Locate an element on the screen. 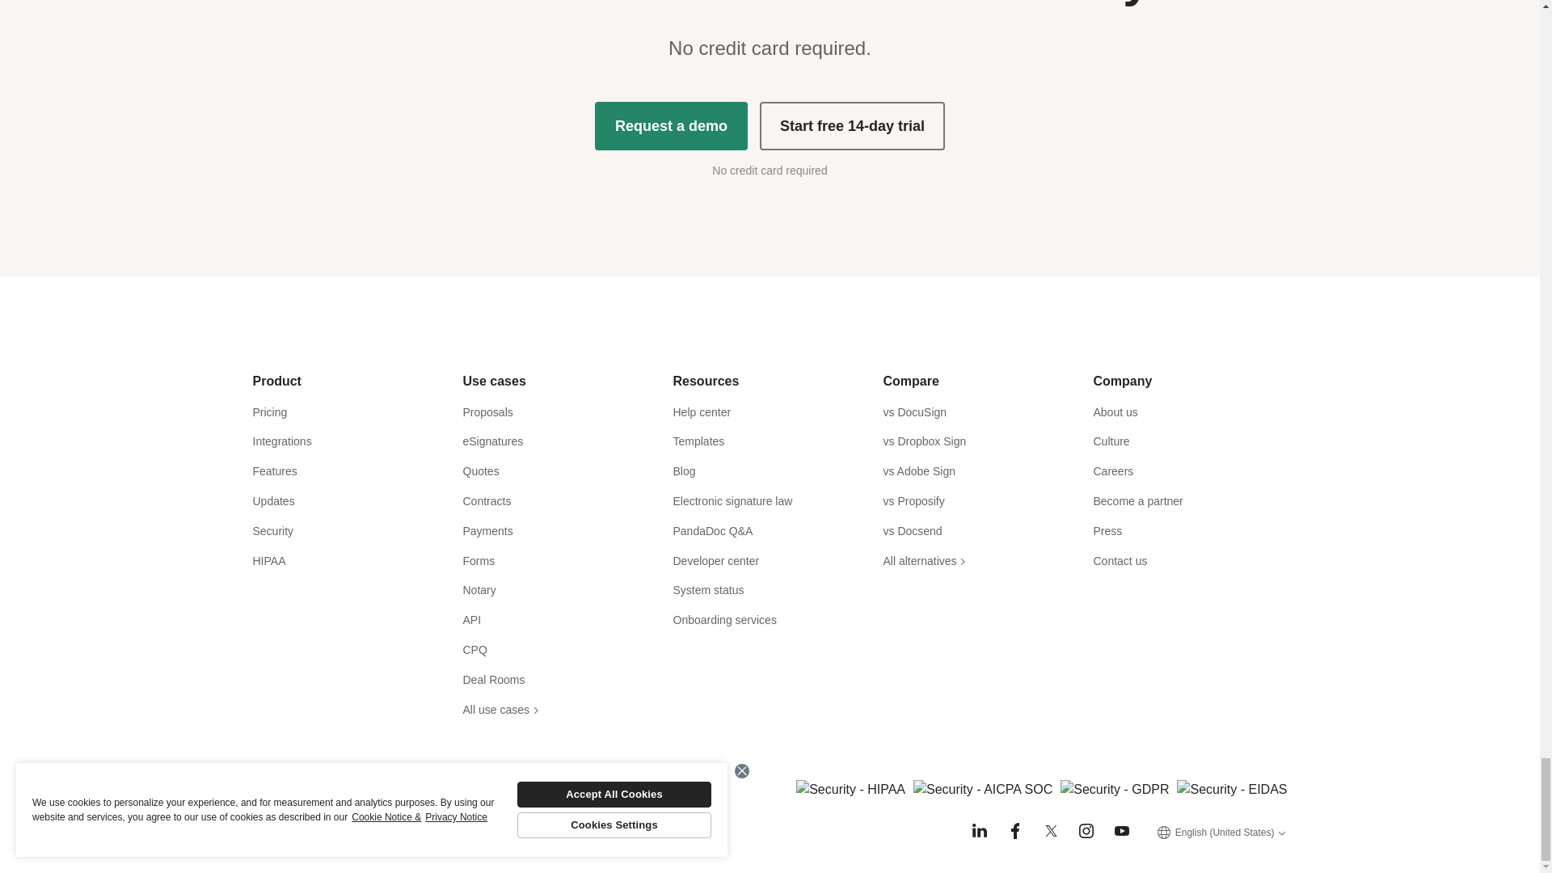  Twitter is located at coordinates (1051, 831).